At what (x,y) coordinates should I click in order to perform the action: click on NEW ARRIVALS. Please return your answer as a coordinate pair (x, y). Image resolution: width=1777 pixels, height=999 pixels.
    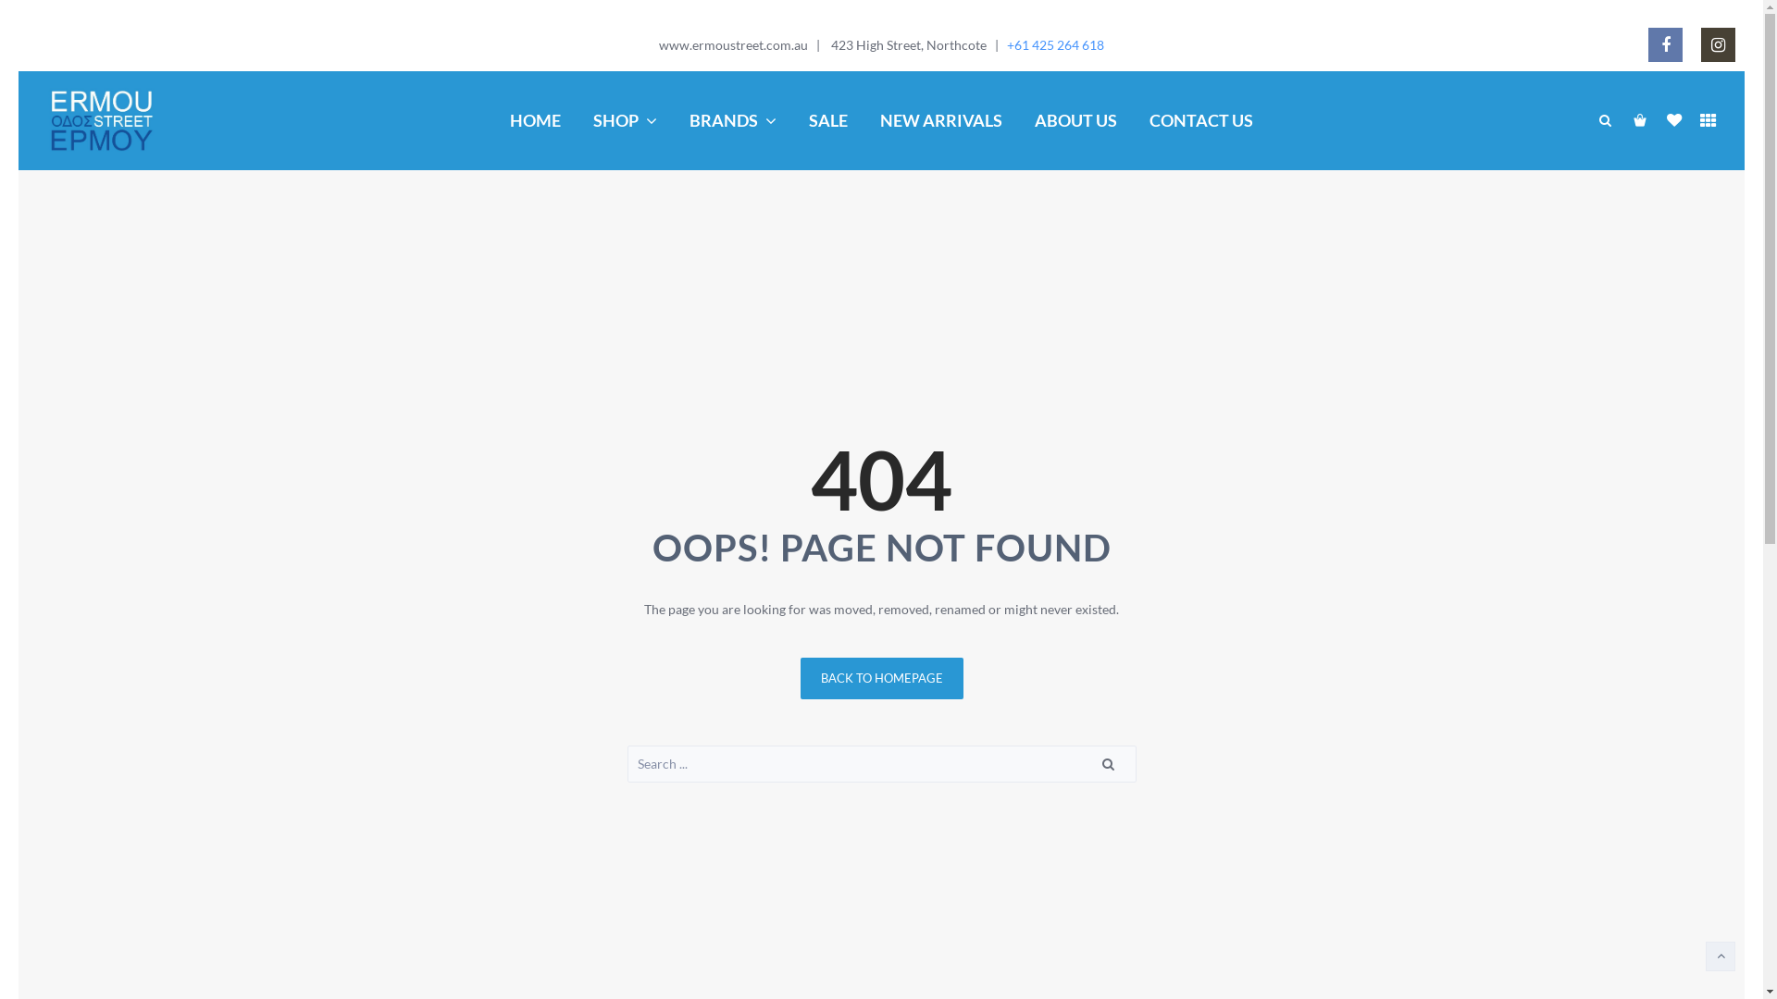
    Looking at the image, I should click on (940, 120).